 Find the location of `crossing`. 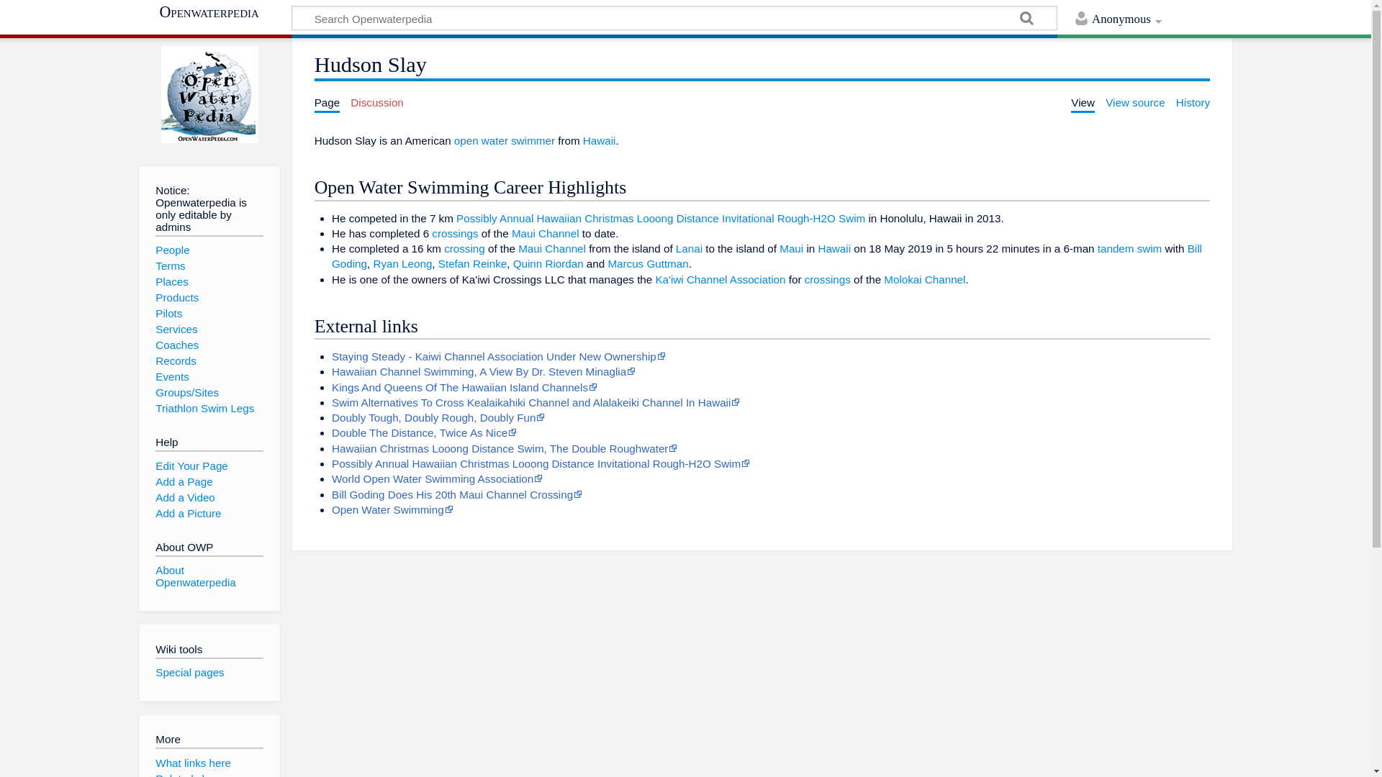

crossing is located at coordinates (464, 248).